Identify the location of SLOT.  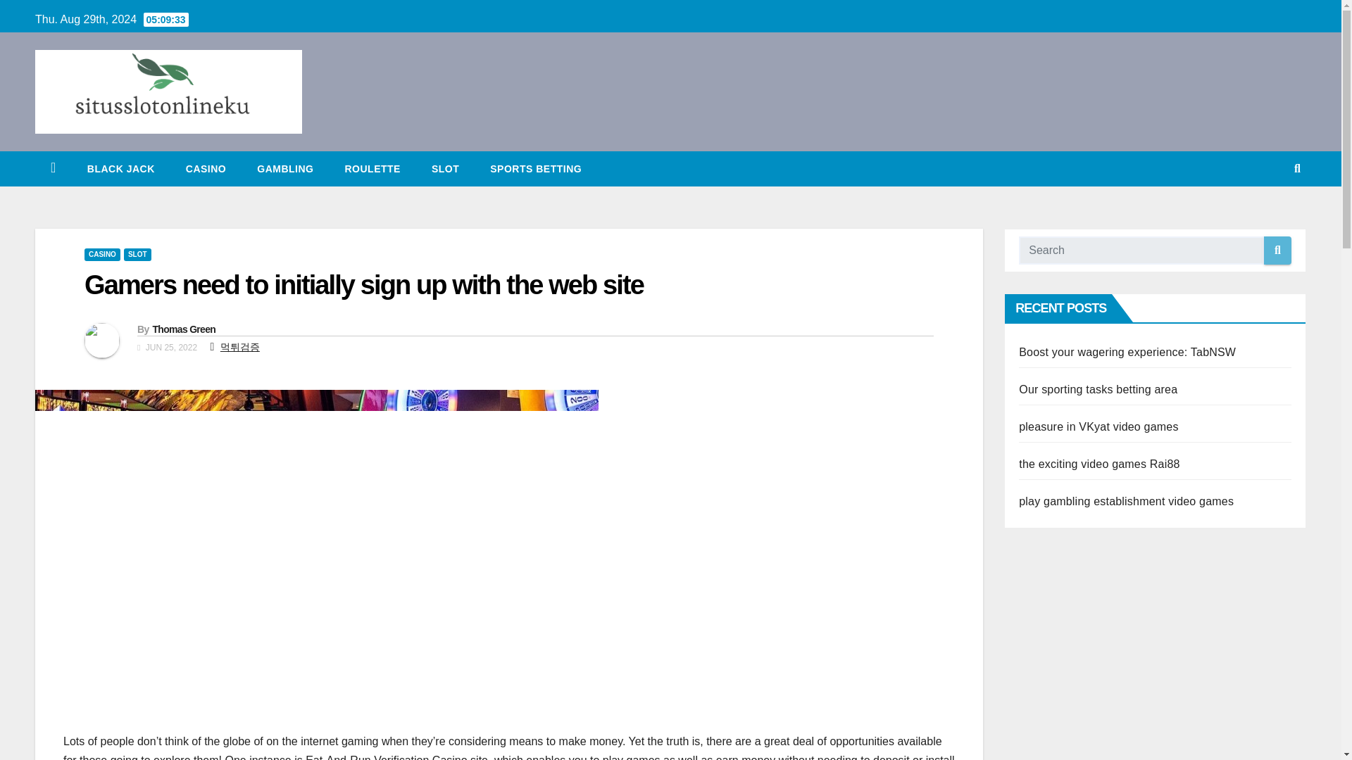
(138, 255).